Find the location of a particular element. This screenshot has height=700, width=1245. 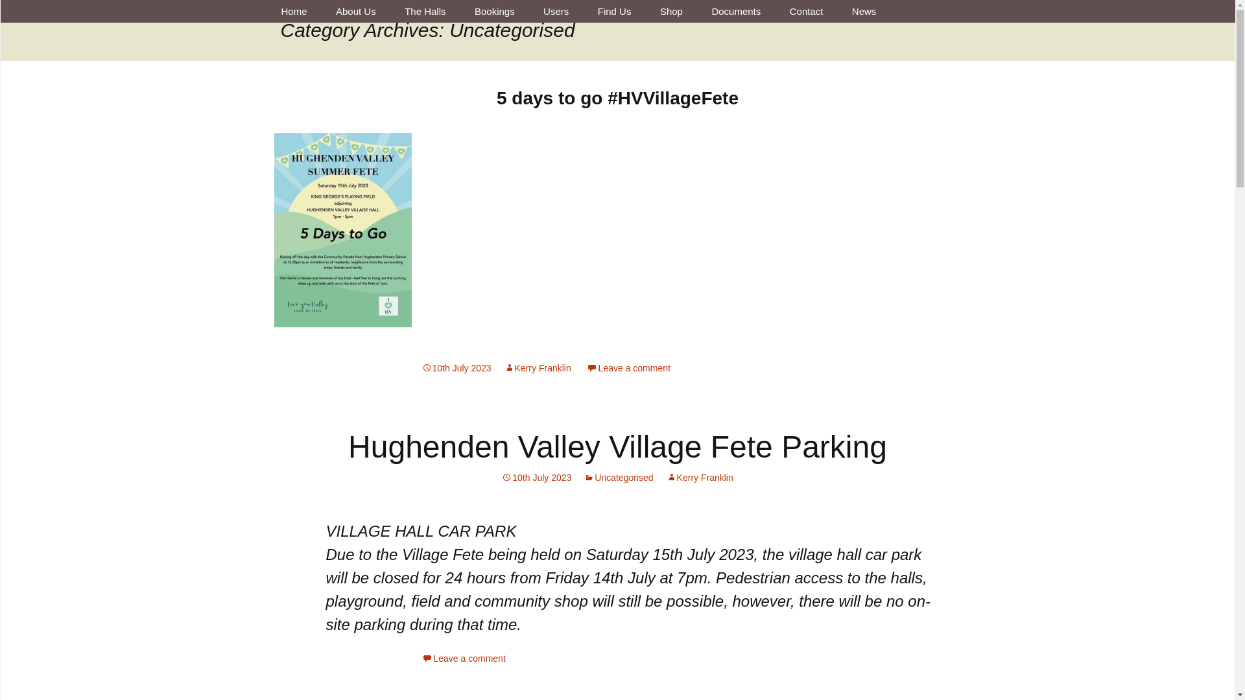

10th July 2023 is located at coordinates (456, 368).